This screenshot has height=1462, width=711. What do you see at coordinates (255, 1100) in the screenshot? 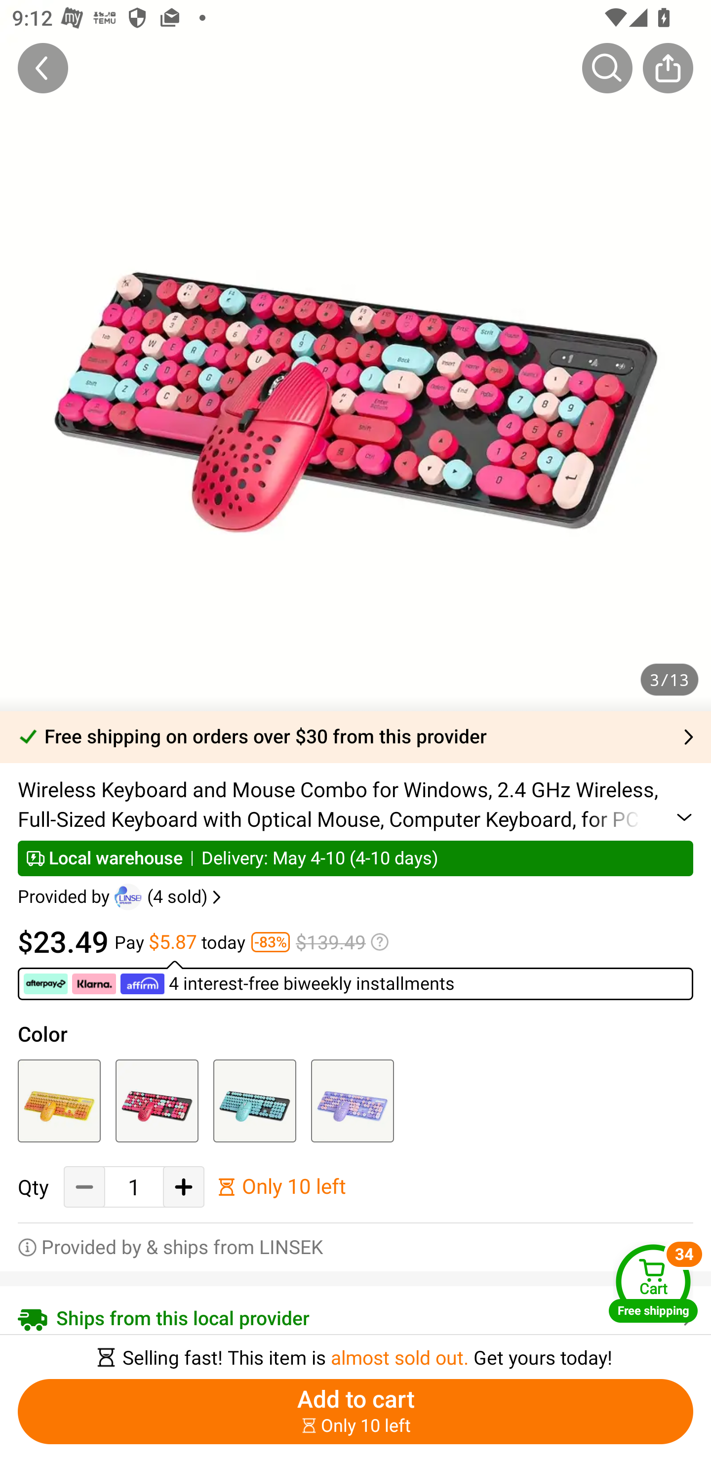
I see `Green` at bounding box center [255, 1100].